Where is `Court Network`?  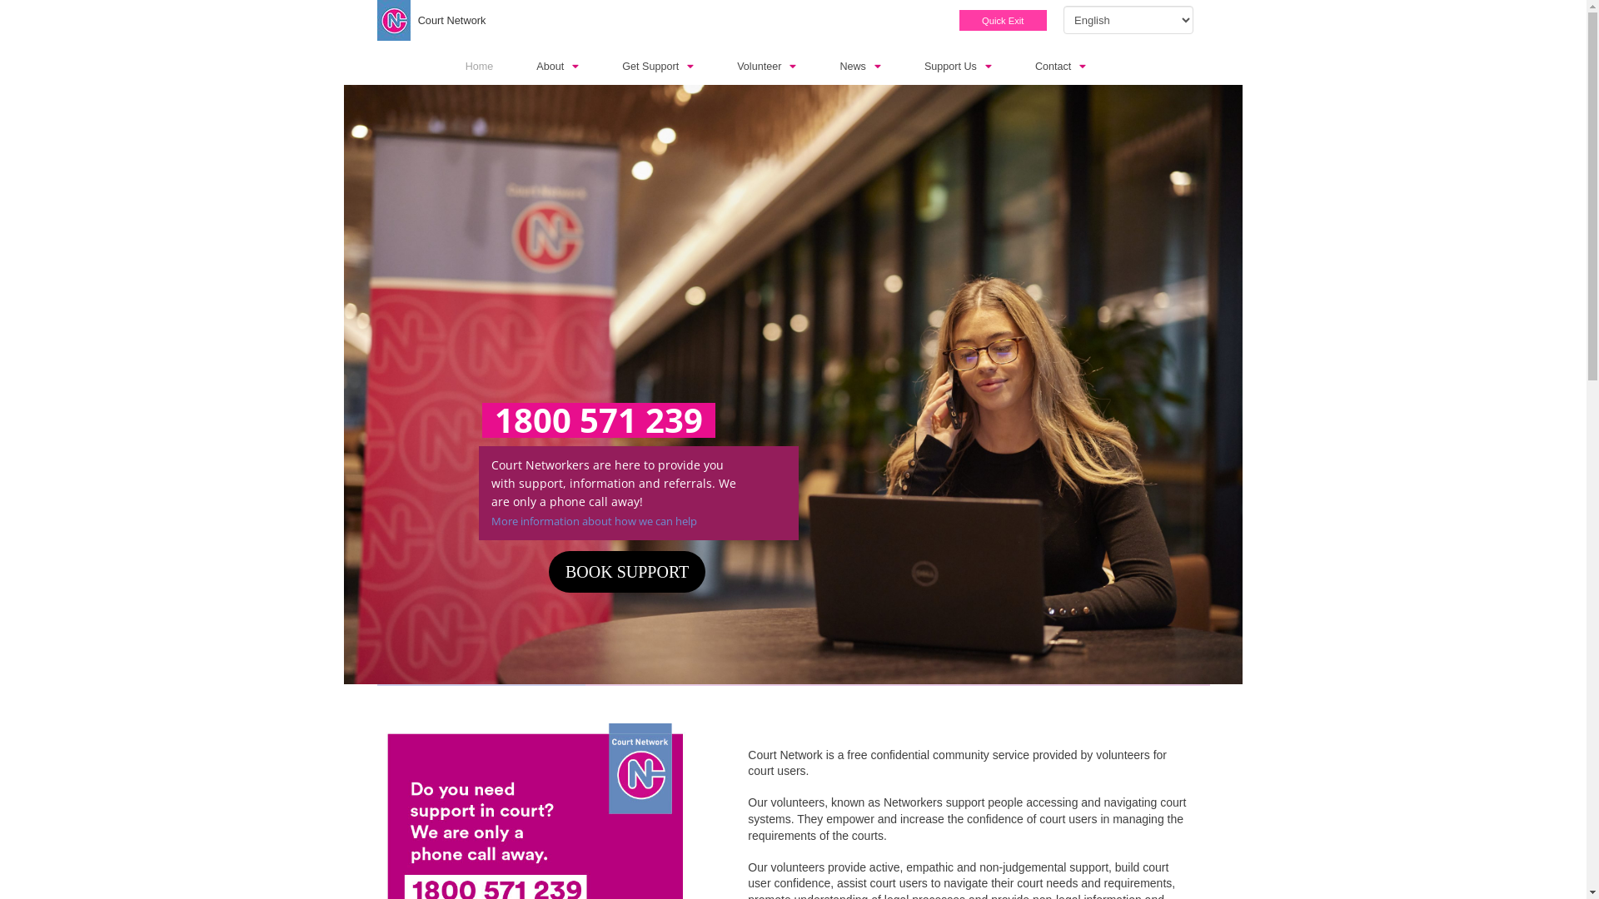 Court Network is located at coordinates (452, 20).